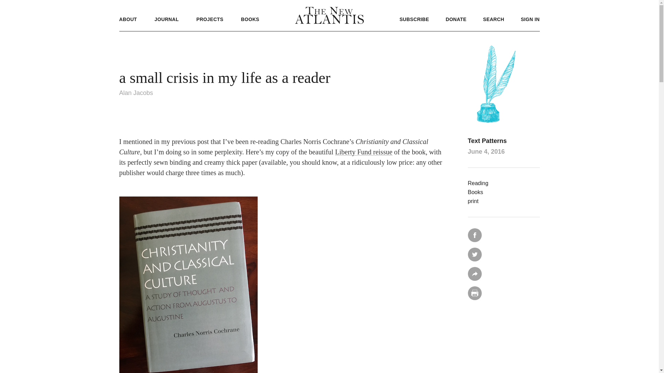  What do you see at coordinates (530, 19) in the screenshot?
I see `SIGN IN` at bounding box center [530, 19].